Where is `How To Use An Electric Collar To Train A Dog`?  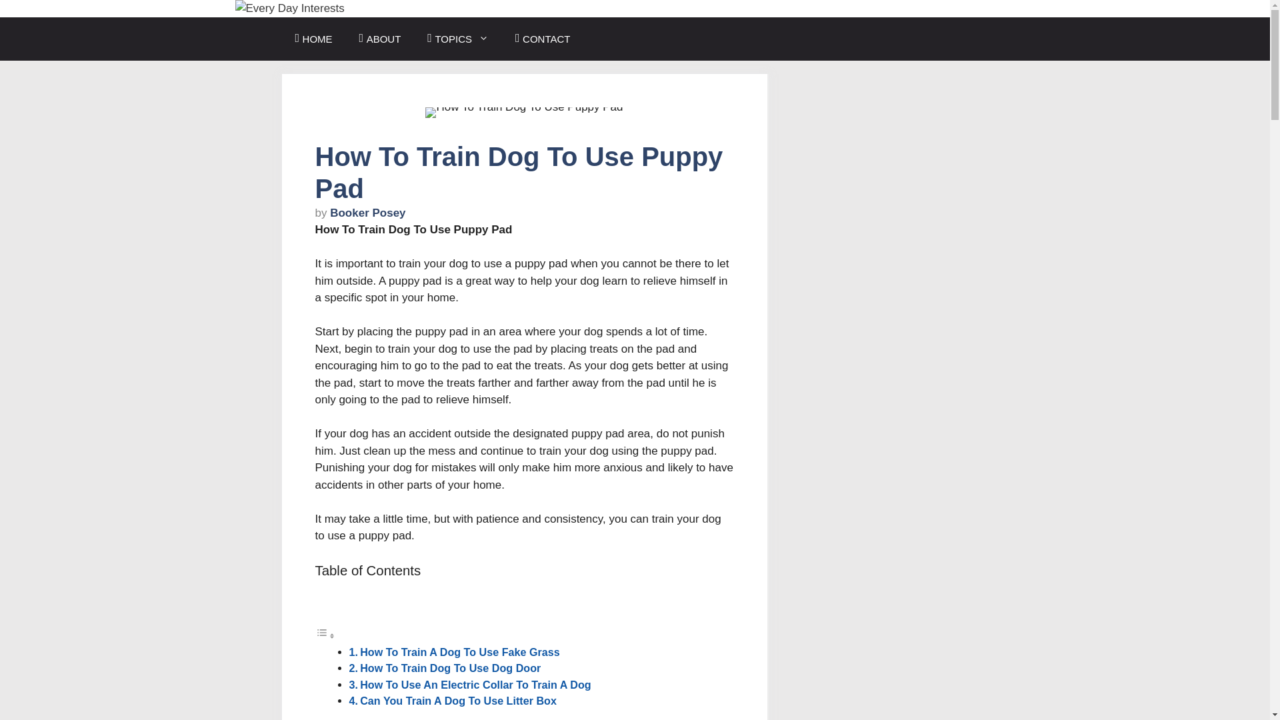
How To Use An Electric Collar To Train A Dog is located at coordinates (475, 684).